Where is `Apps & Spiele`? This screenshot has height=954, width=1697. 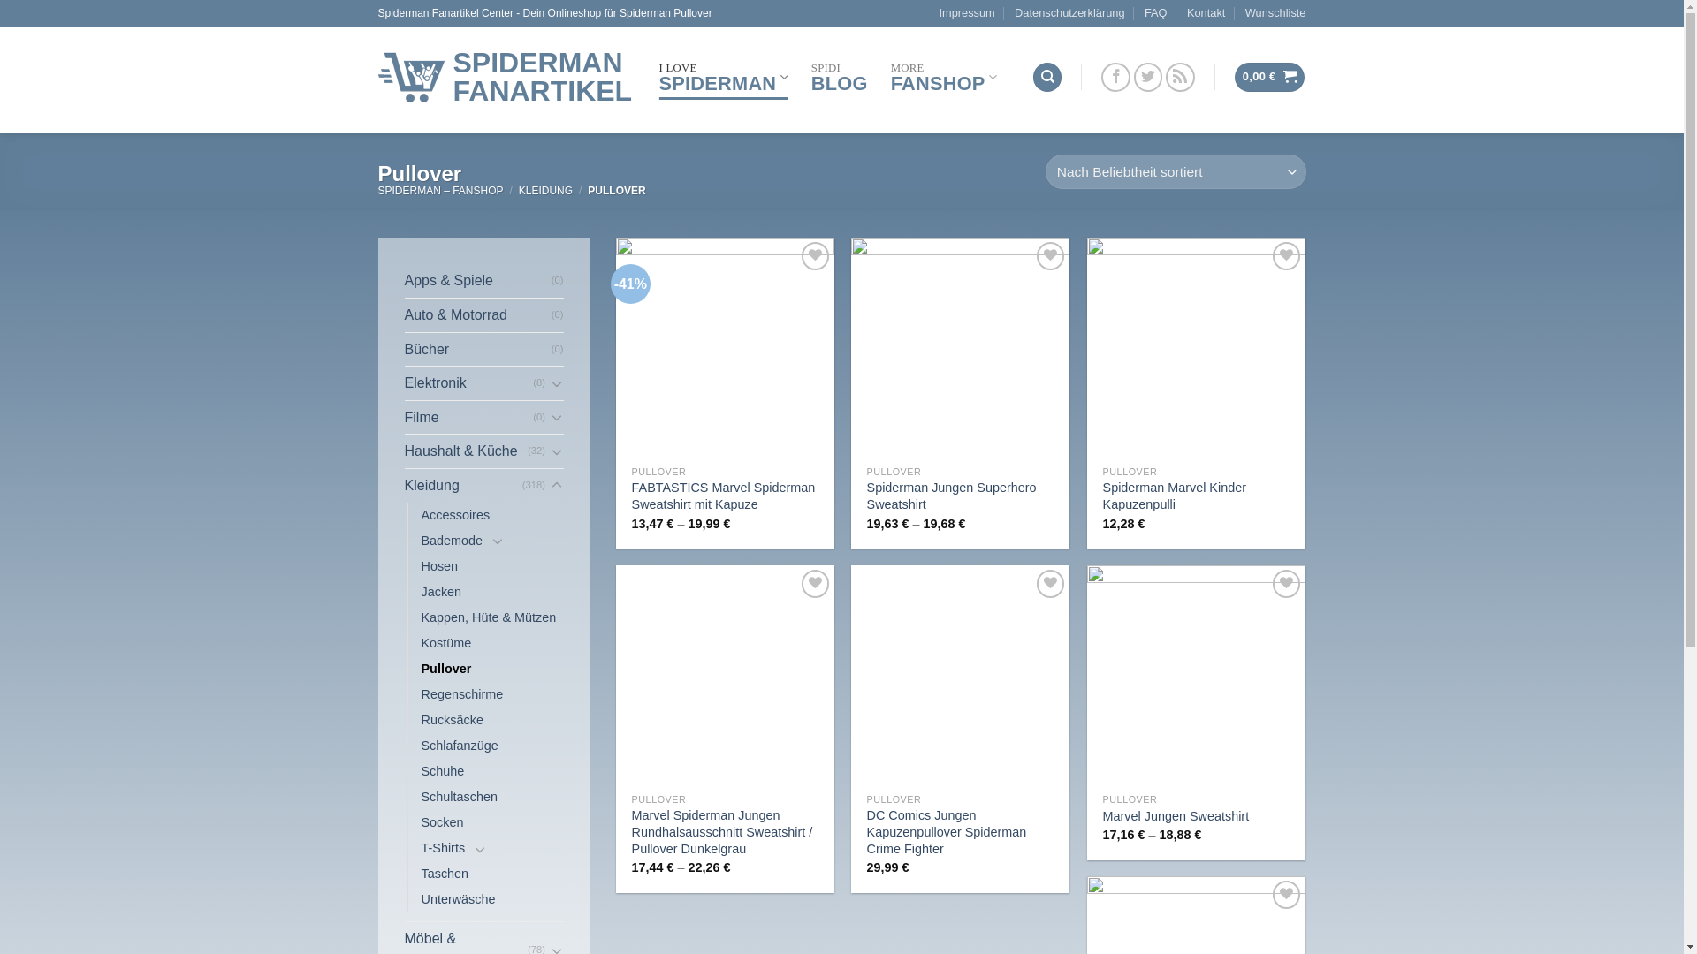
Apps & Spiele is located at coordinates (478, 281).